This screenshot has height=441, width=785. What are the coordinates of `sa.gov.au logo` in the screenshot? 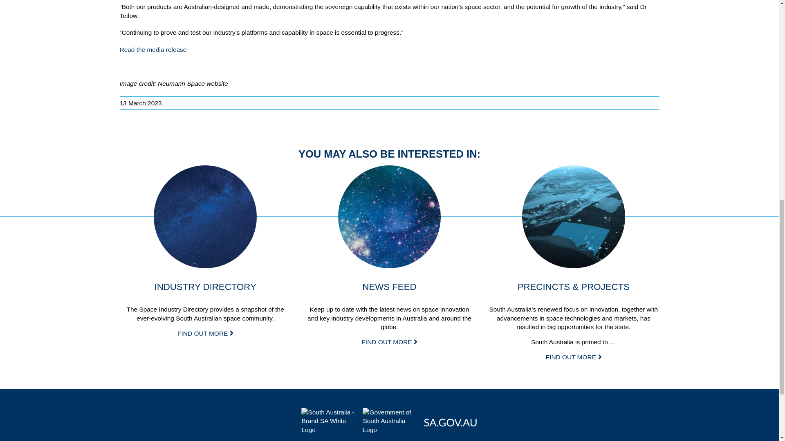 It's located at (451, 421).